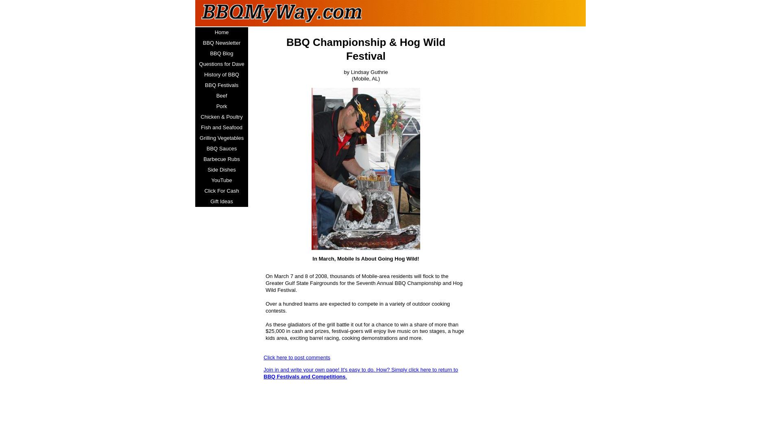  Describe the element at coordinates (222, 159) in the screenshot. I see `Barbecue Rubs` at that location.